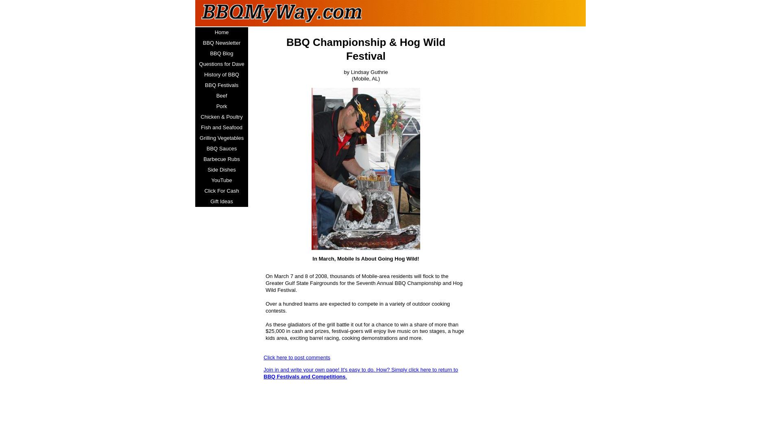  Describe the element at coordinates (222, 159) in the screenshot. I see `Barbecue Rubs` at that location.